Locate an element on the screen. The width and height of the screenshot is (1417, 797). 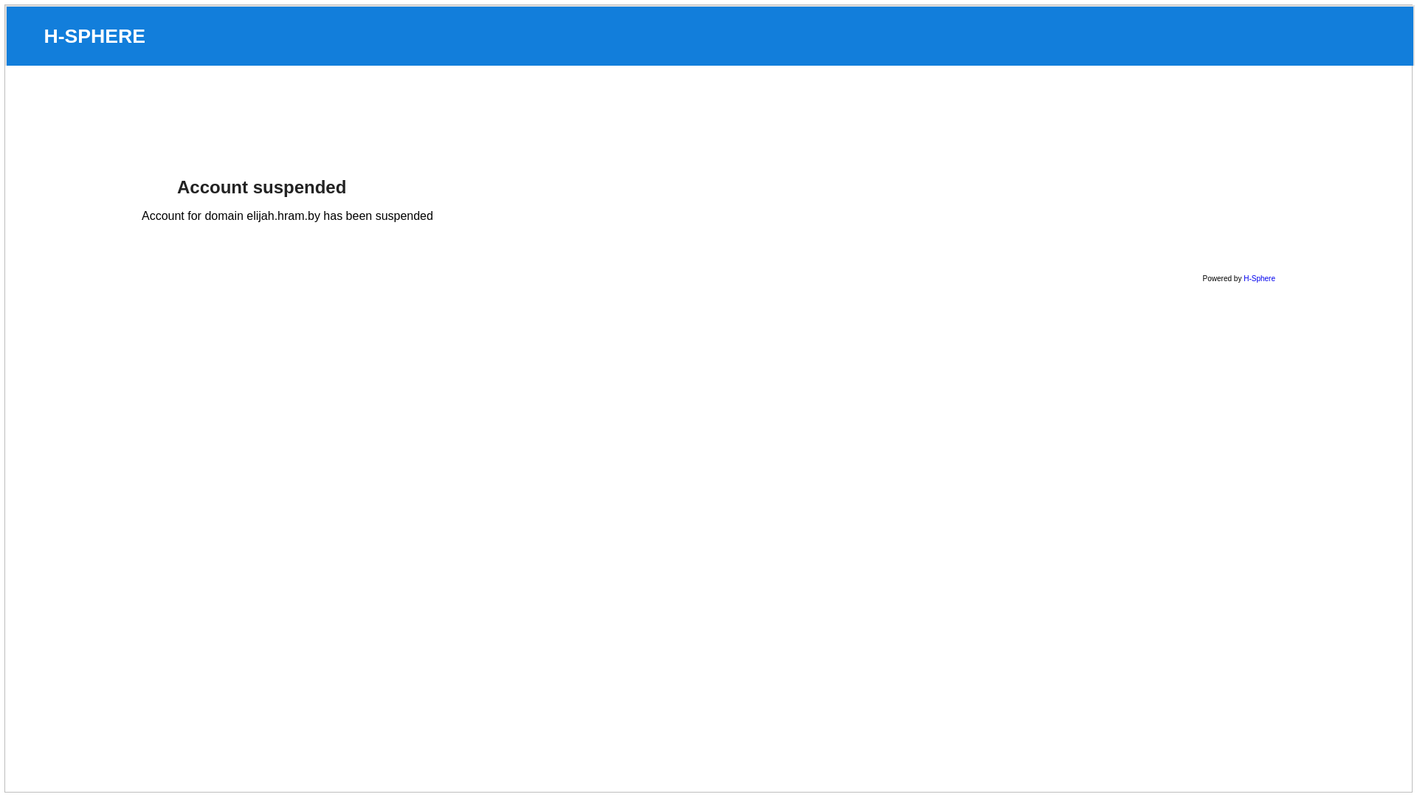
H-Sphere is located at coordinates (1259, 279).